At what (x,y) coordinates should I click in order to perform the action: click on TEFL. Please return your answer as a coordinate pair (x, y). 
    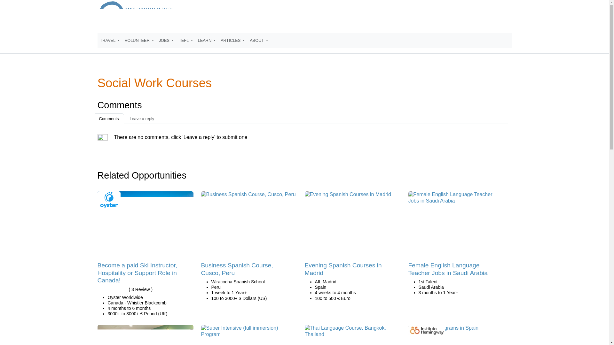
    Looking at the image, I should click on (185, 40).